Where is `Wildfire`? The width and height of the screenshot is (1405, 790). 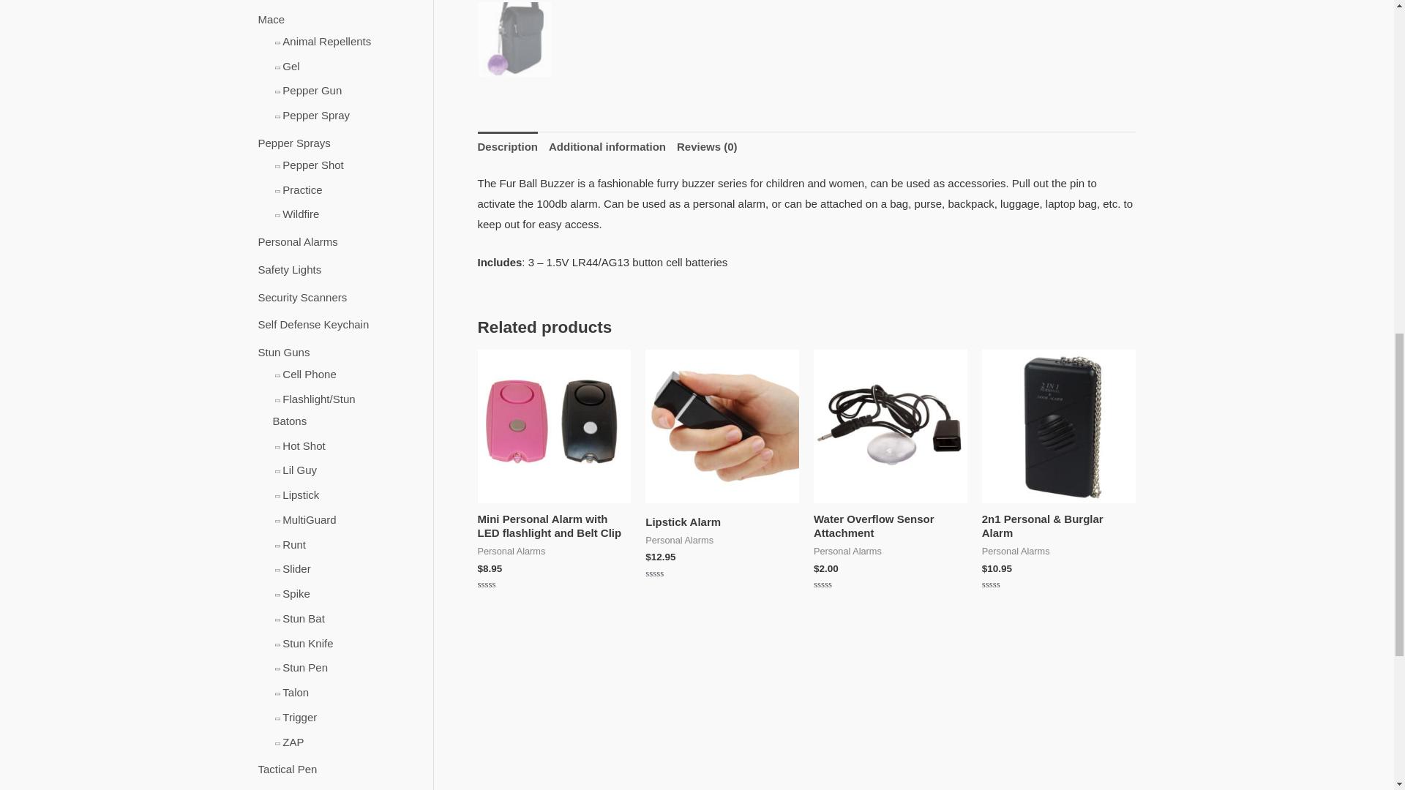
Wildfire is located at coordinates (300, 214).